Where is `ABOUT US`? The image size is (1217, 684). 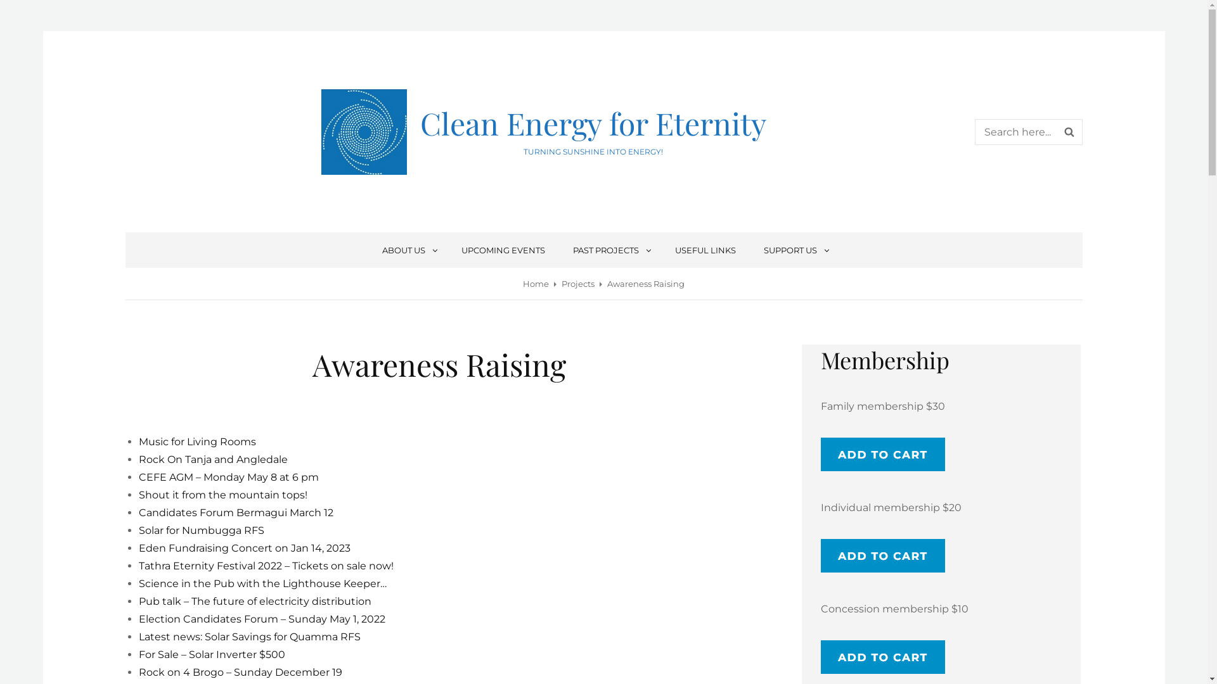
ABOUT US is located at coordinates (408, 250).